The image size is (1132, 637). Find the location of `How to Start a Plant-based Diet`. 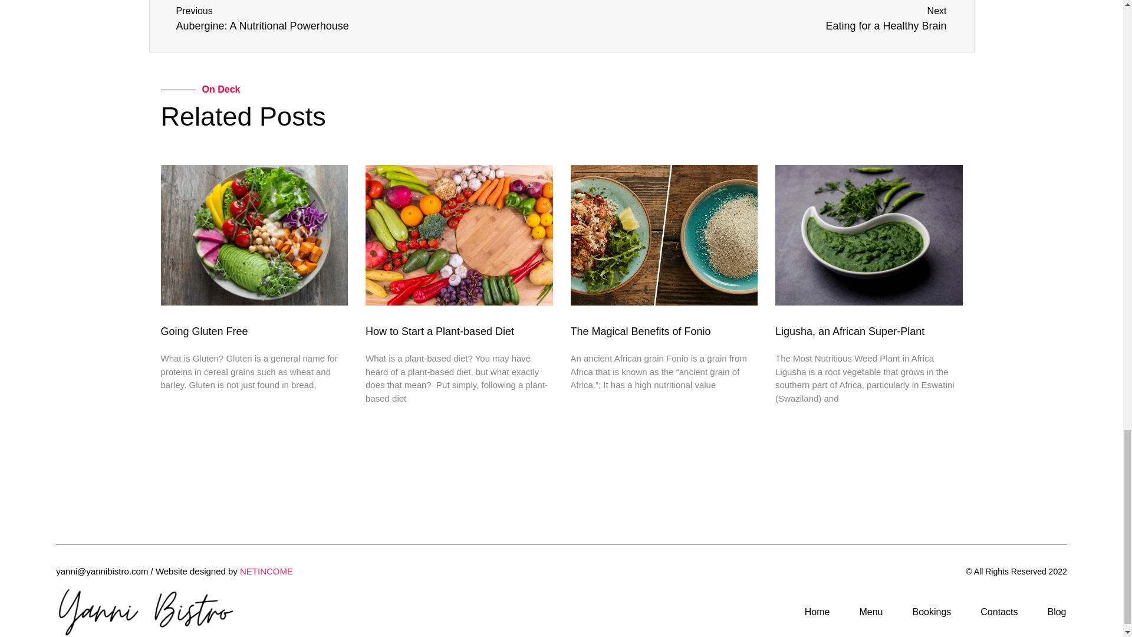

How to Start a Plant-based Diet is located at coordinates (640, 331).